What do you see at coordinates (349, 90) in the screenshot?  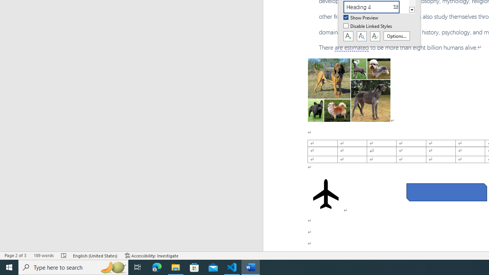 I see `Morphological variation in six dogs` at bounding box center [349, 90].